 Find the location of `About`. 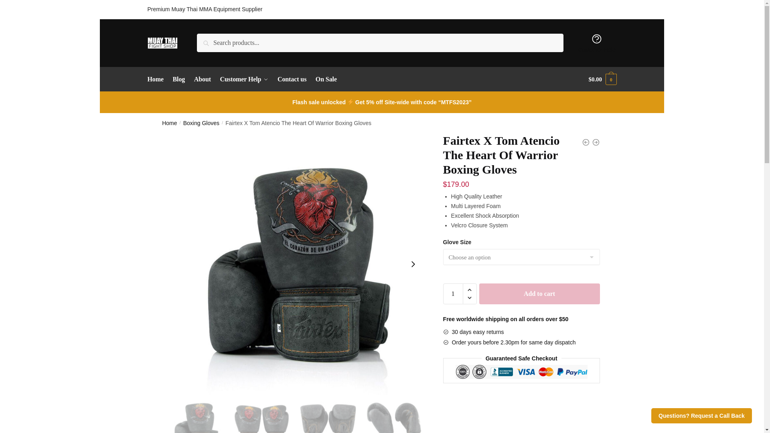

About is located at coordinates (202, 79).